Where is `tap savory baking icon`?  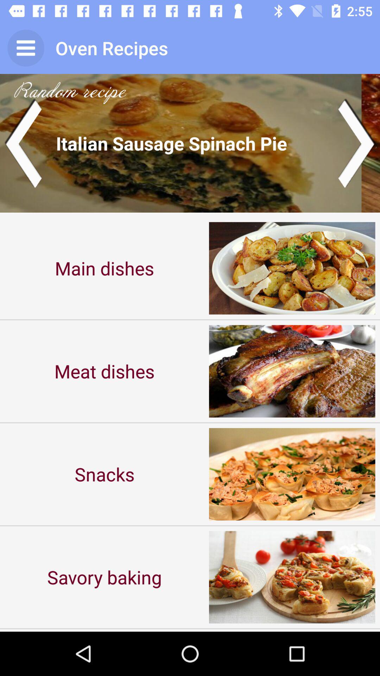 tap savory baking icon is located at coordinates (104, 577).